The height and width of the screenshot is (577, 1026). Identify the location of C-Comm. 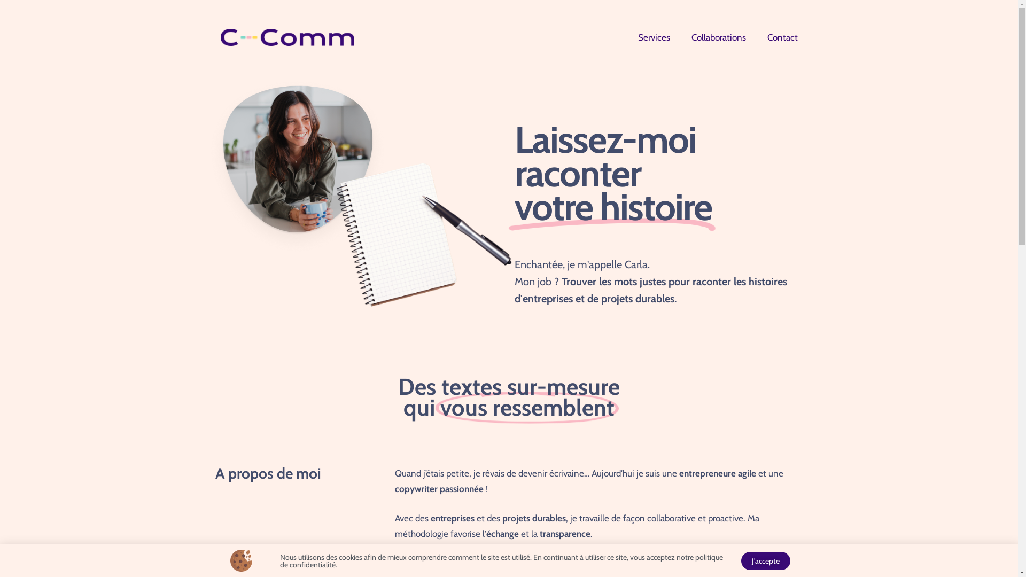
(287, 36).